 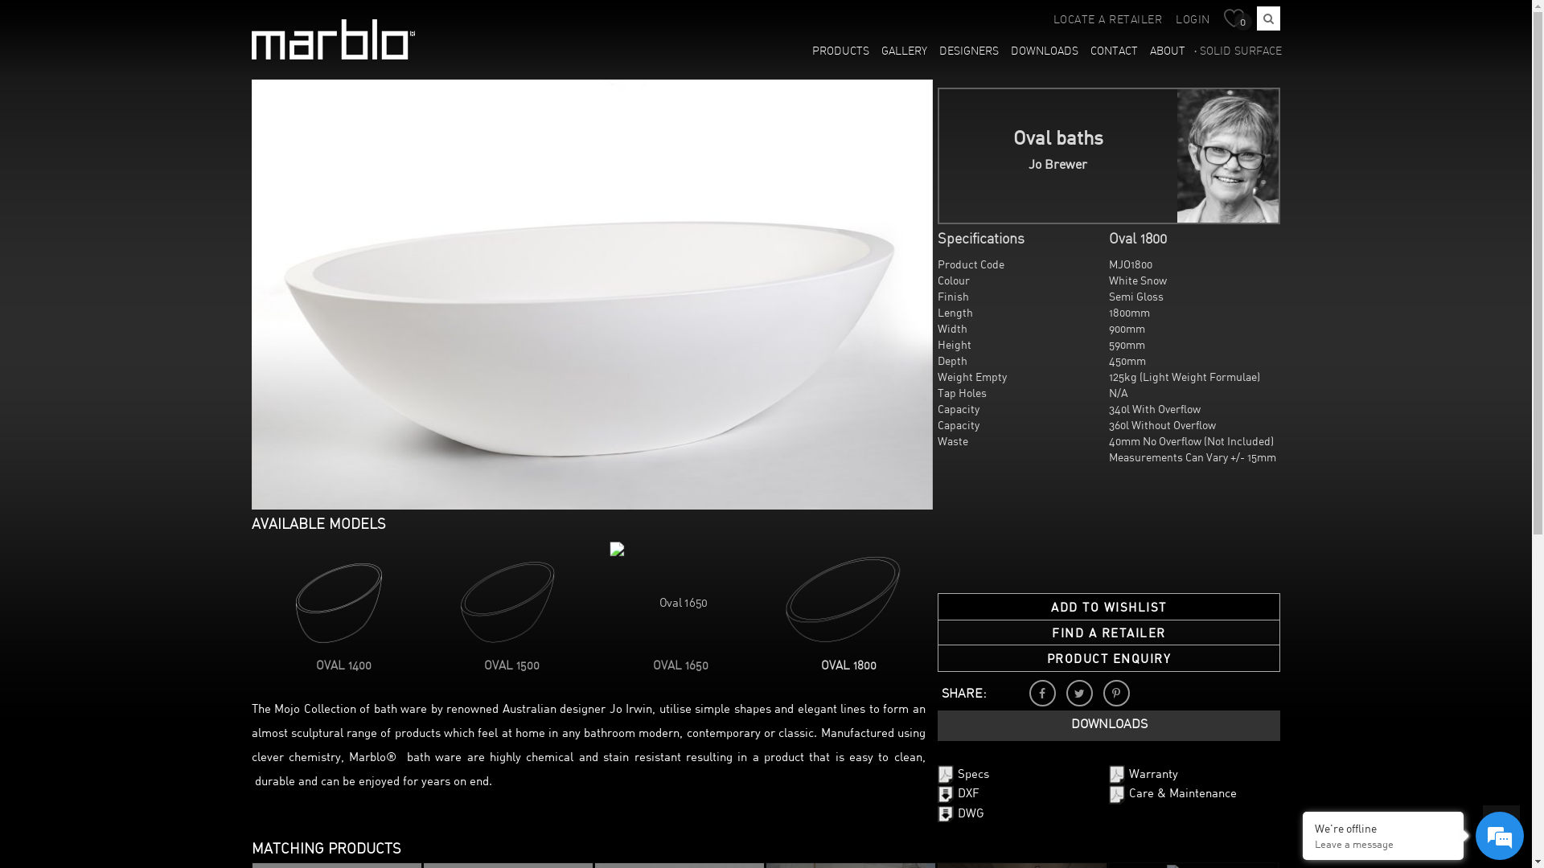 What do you see at coordinates (671, 596) in the screenshot?
I see `Oval 1650` at bounding box center [671, 596].